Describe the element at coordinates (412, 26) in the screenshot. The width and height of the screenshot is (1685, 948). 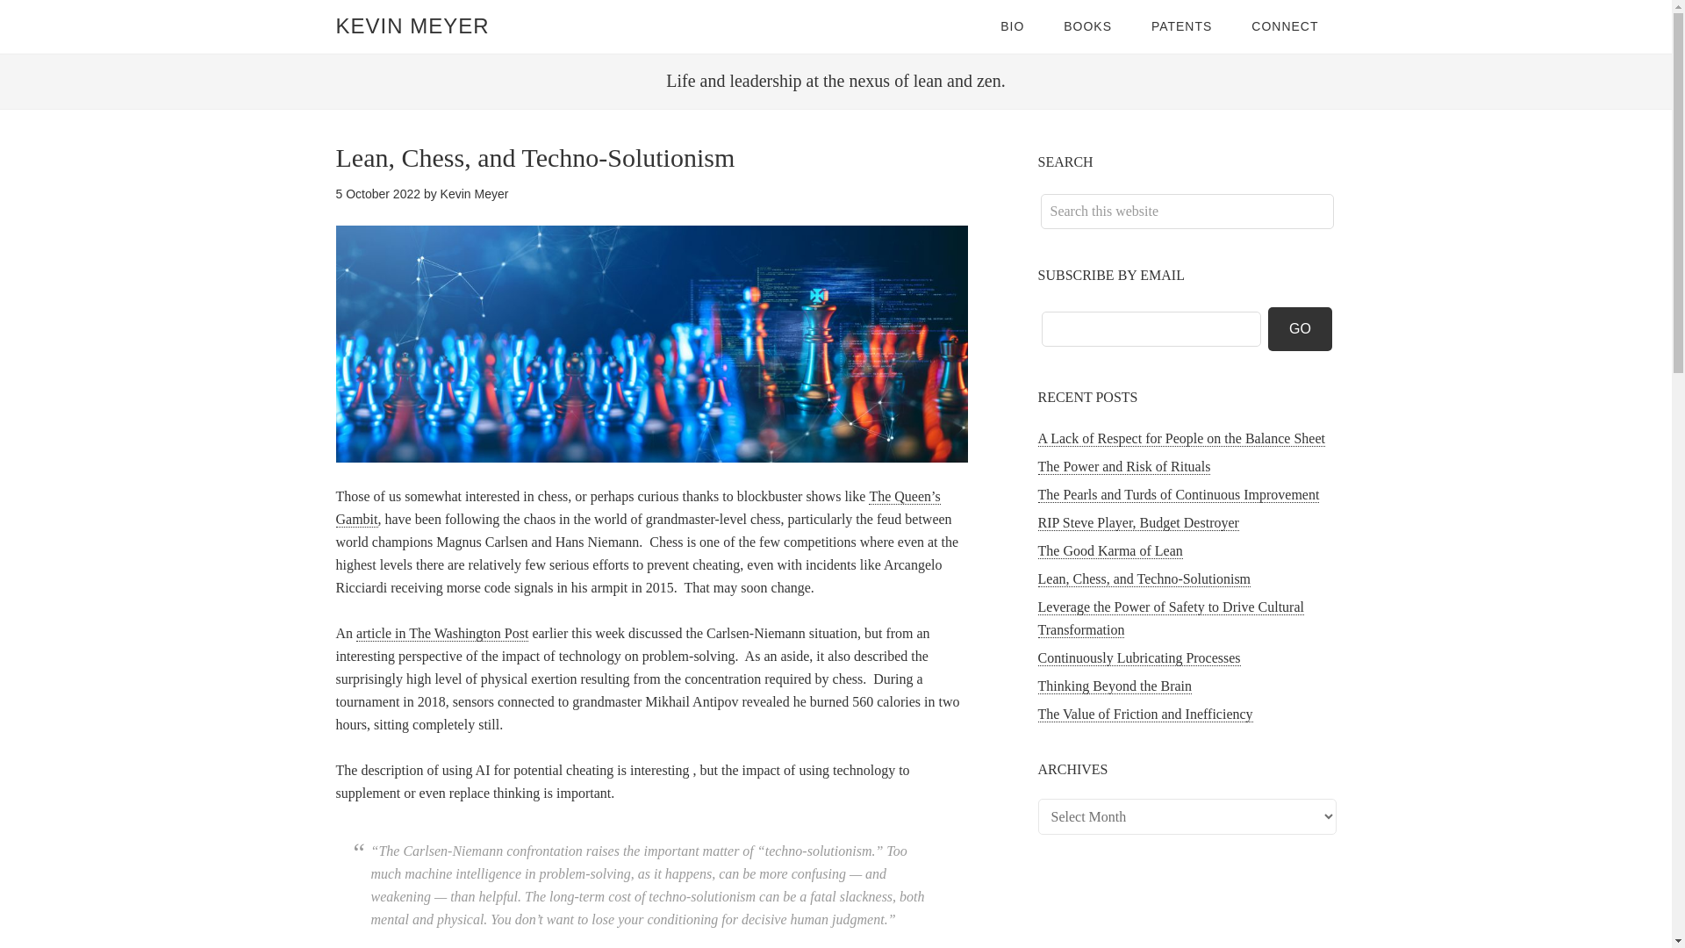
I see `KEVIN MEYER` at that location.